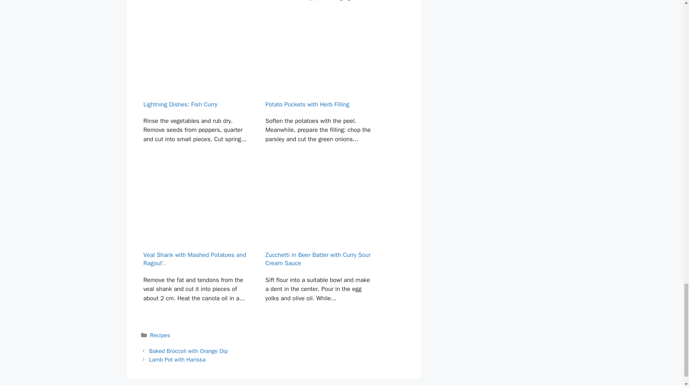  I want to click on Lamb Pot with Harissa, so click(177, 360).